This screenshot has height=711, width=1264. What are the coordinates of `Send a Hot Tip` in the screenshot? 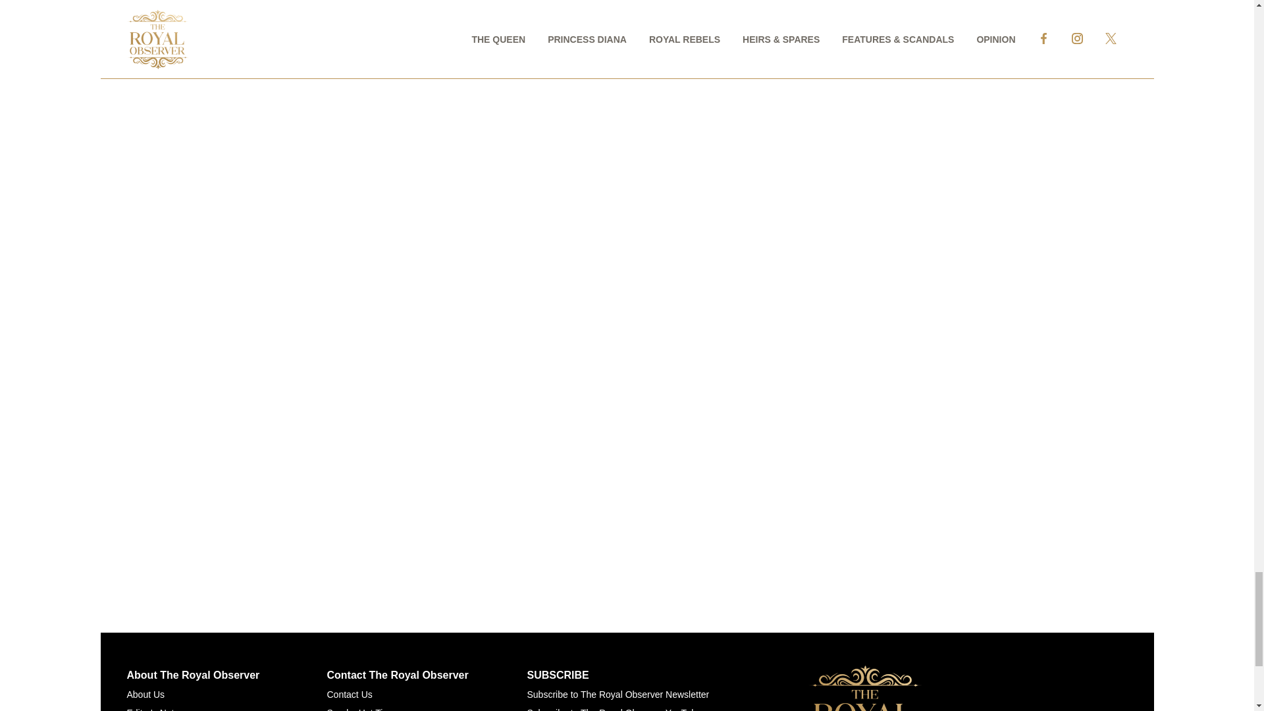 It's located at (357, 709).